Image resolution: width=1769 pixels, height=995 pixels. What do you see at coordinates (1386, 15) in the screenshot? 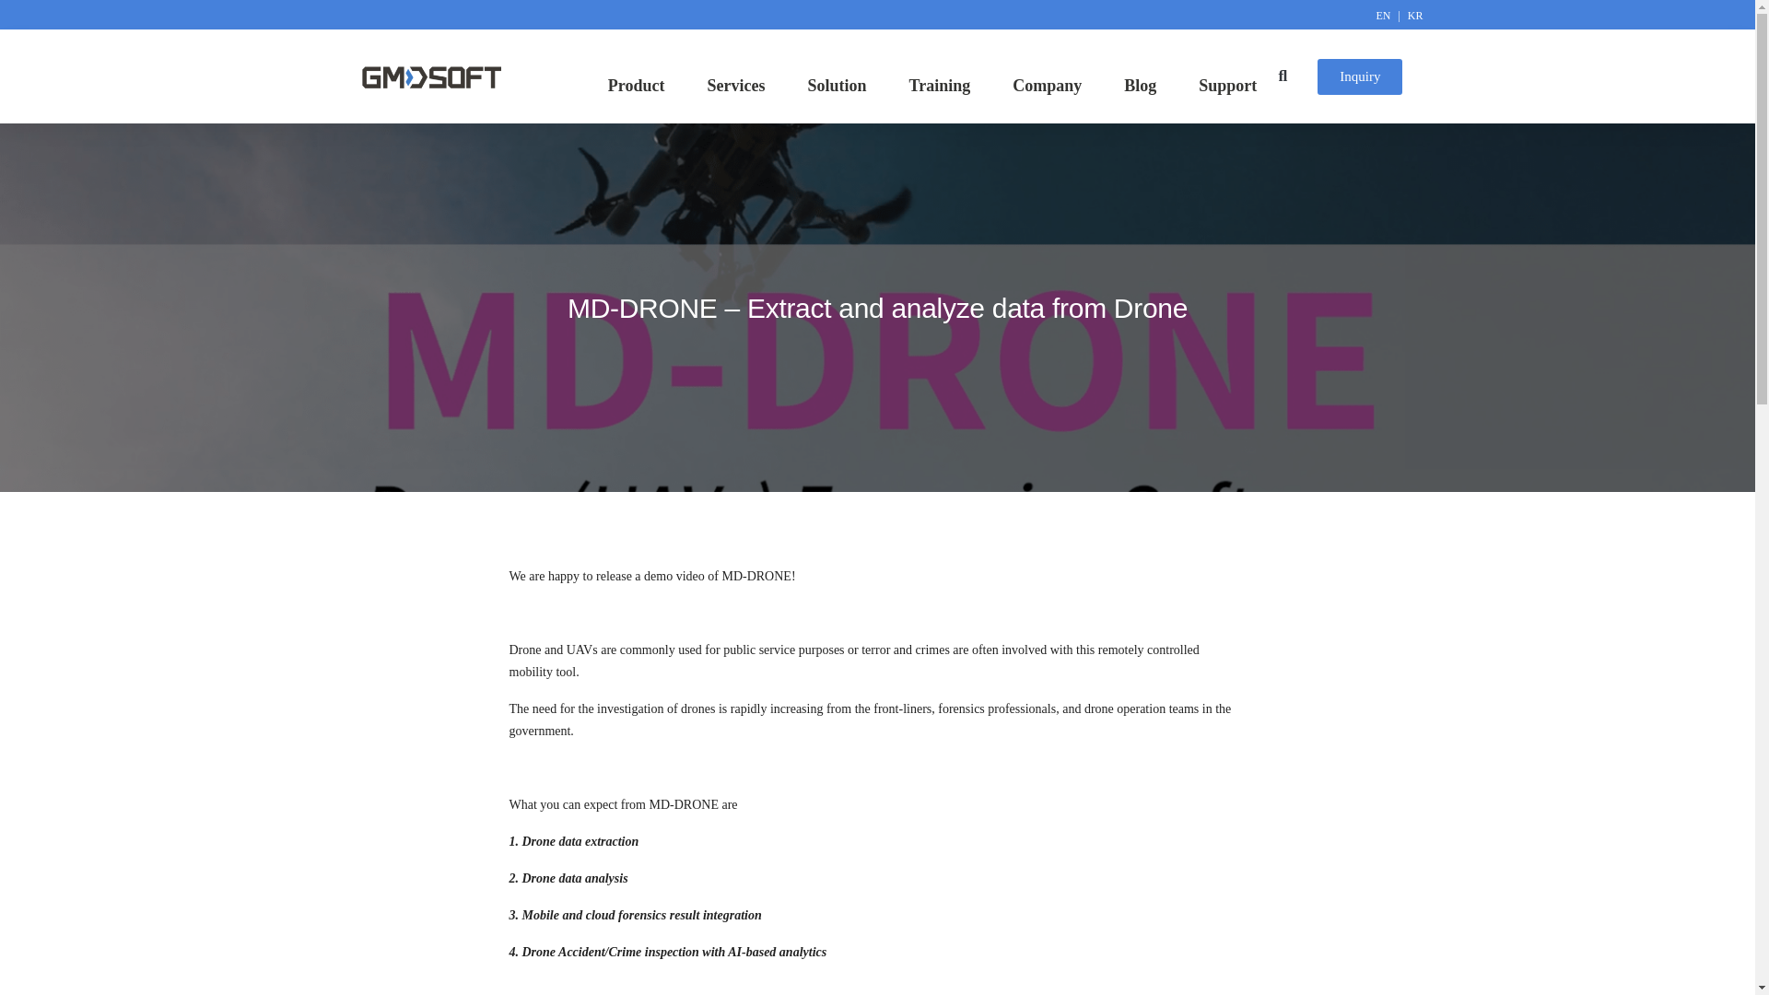
I see `EN` at bounding box center [1386, 15].